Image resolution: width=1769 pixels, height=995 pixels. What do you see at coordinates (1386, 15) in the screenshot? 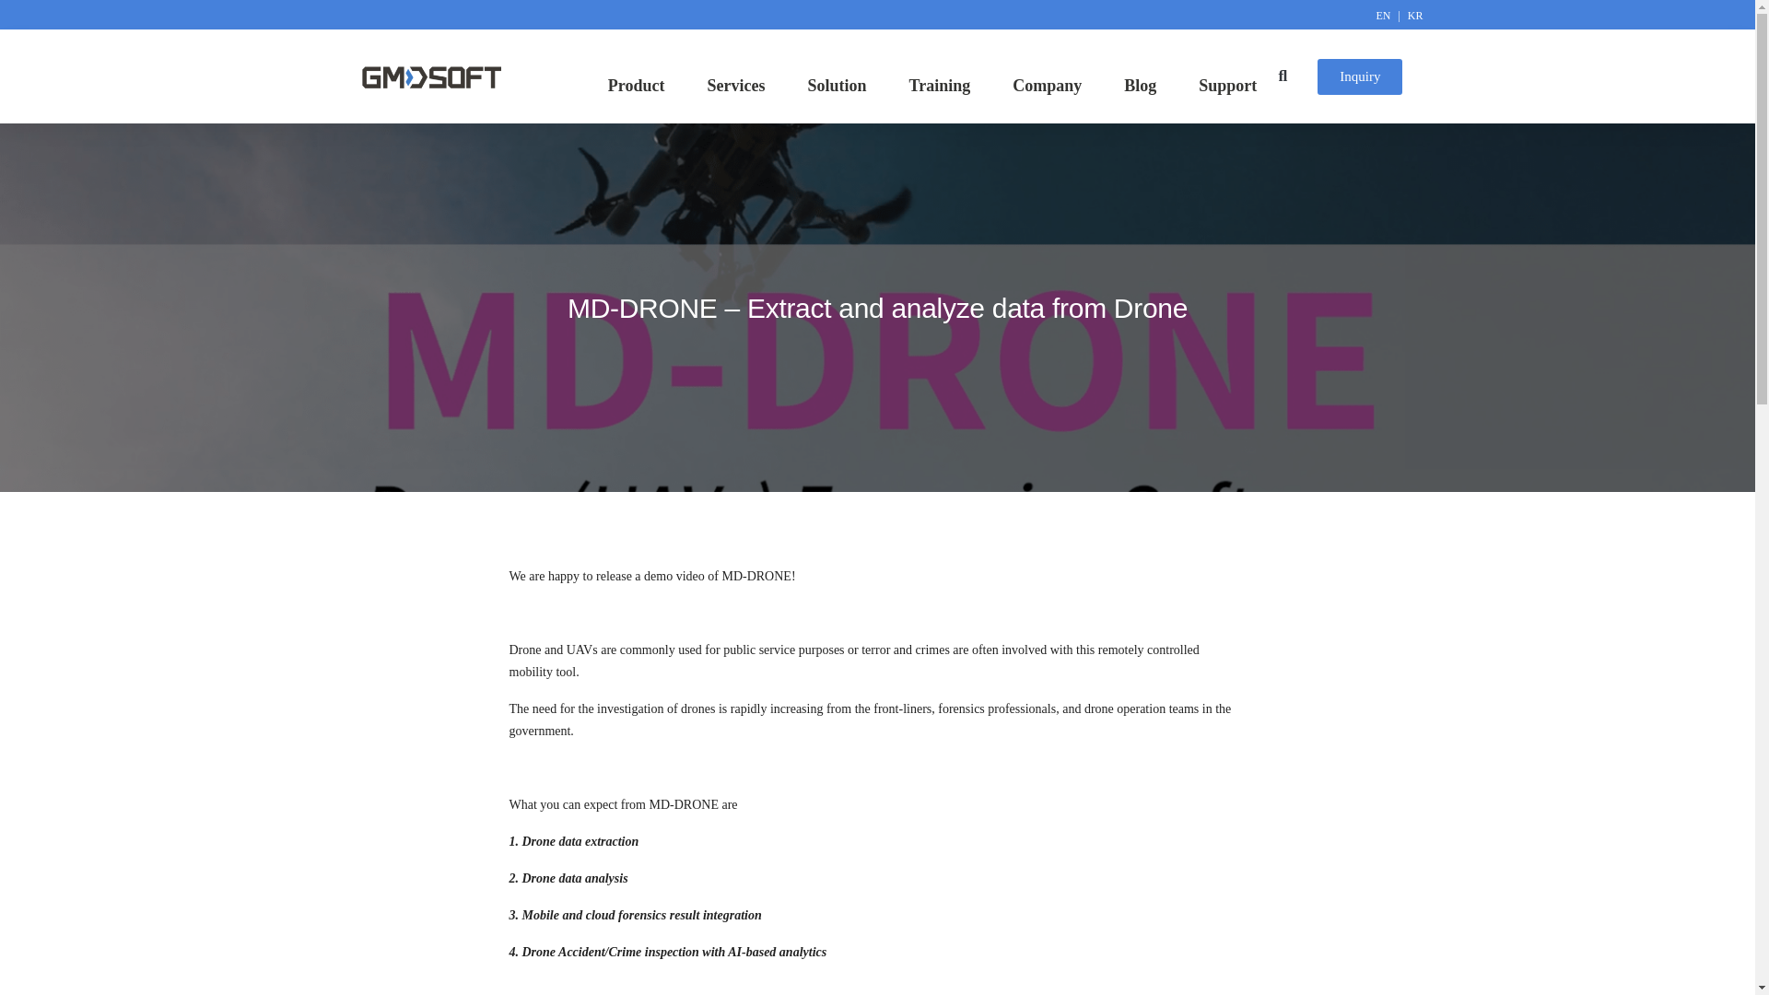
I see `EN` at bounding box center [1386, 15].